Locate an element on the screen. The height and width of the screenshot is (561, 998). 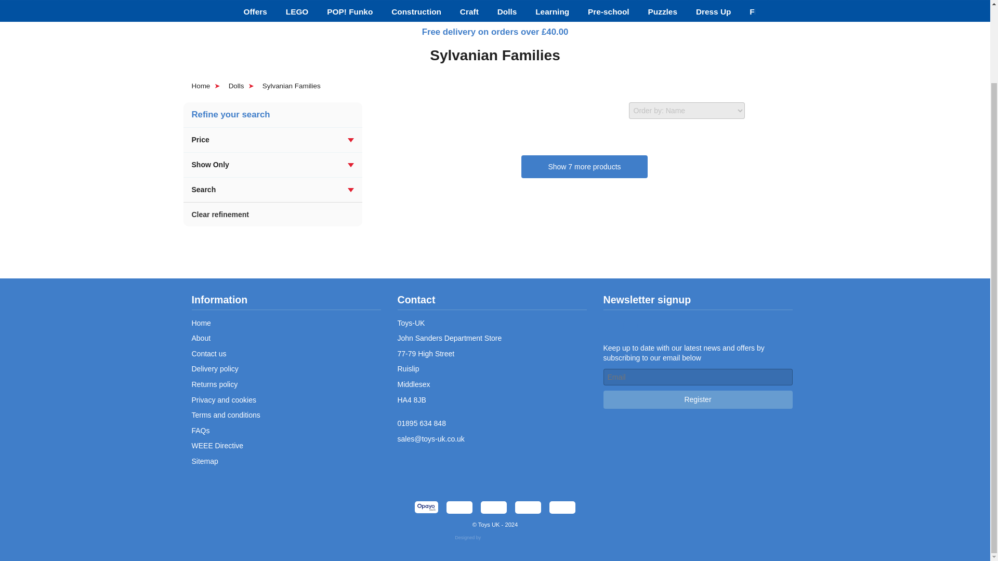
LEGO is located at coordinates (297, 11).